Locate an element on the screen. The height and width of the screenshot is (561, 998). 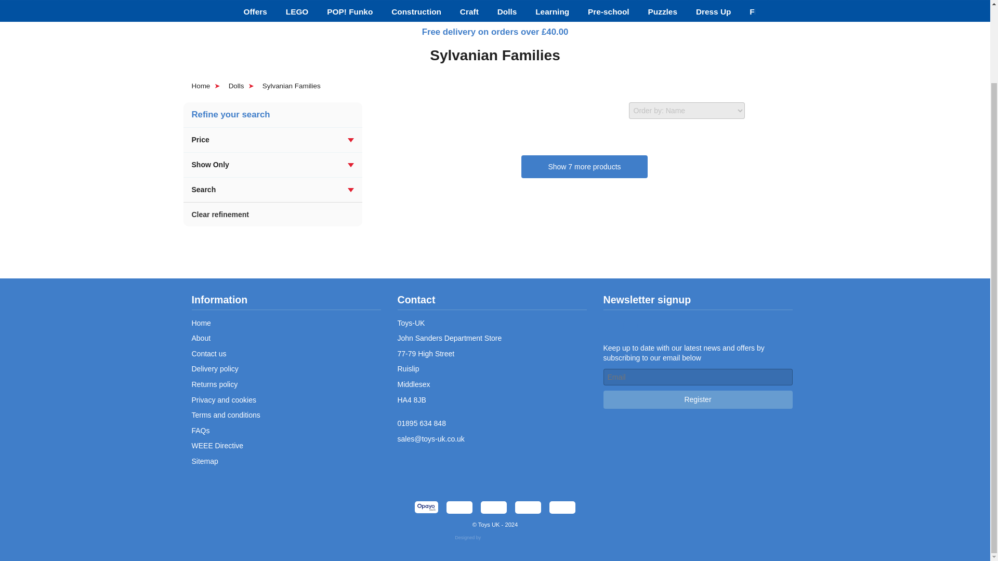
LEGO is located at coordinates (297, 11).